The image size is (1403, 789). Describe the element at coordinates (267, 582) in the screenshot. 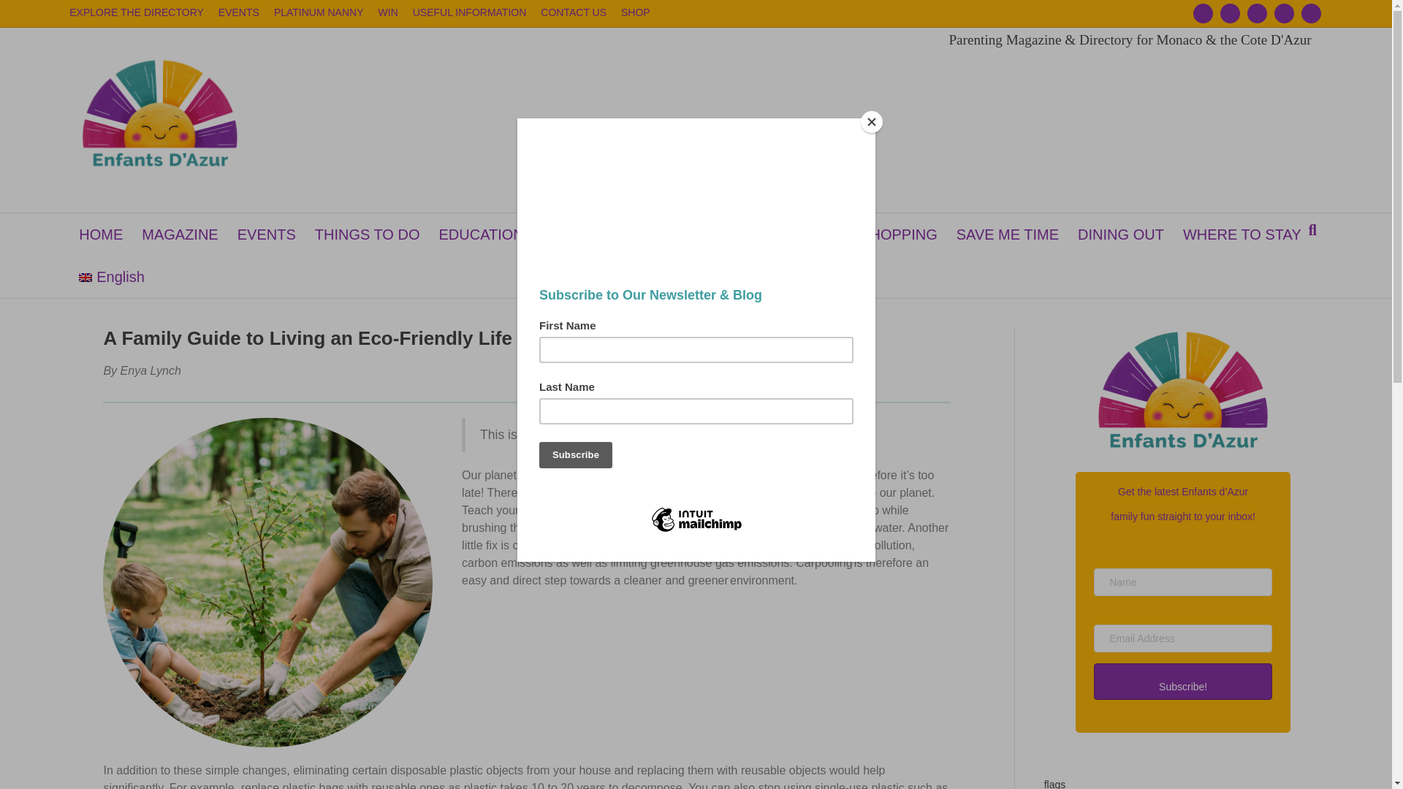

I see `TREE ECO ARTICLE PHOTO resize` at that location.